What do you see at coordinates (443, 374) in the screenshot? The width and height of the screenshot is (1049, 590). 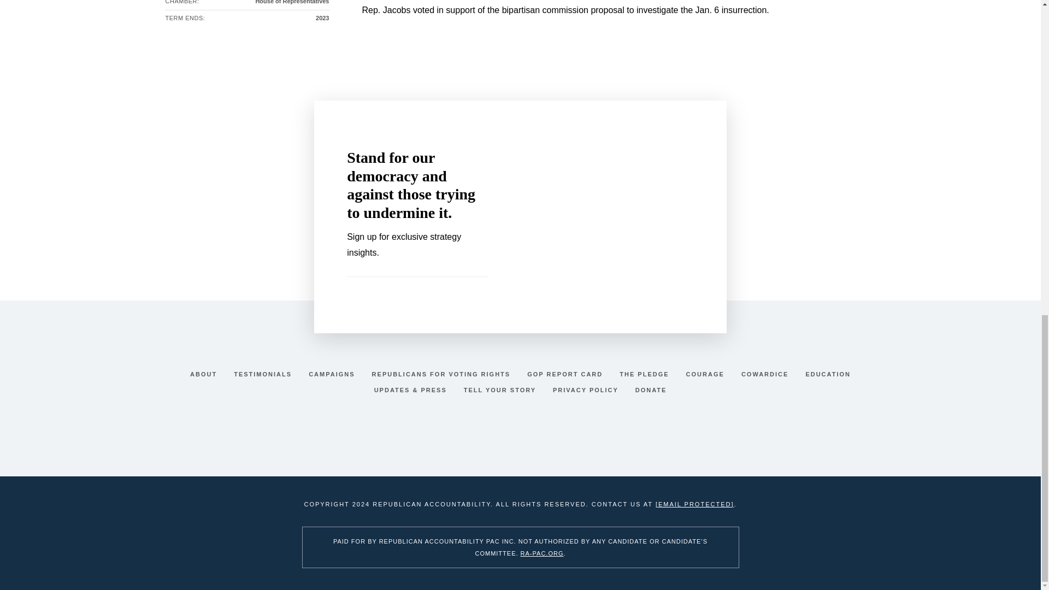 I see `REPUBLICANS FOR VOTING RIGHTS` at bounding box center [443, 374].